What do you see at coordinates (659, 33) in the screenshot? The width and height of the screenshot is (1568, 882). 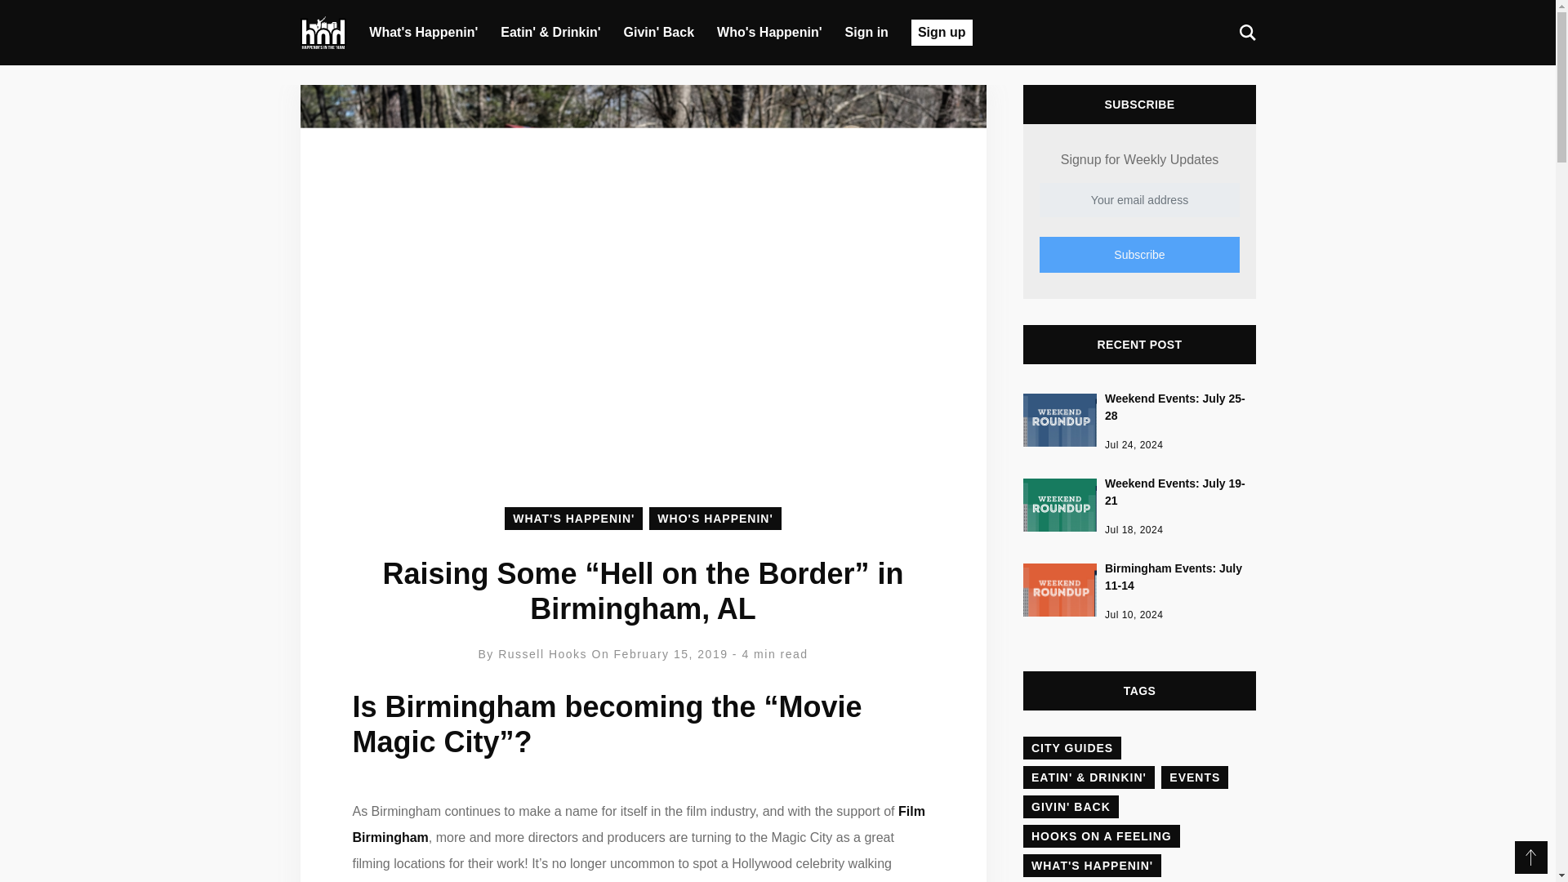 I see `Givin' Back` at bounding box center [659, 33].